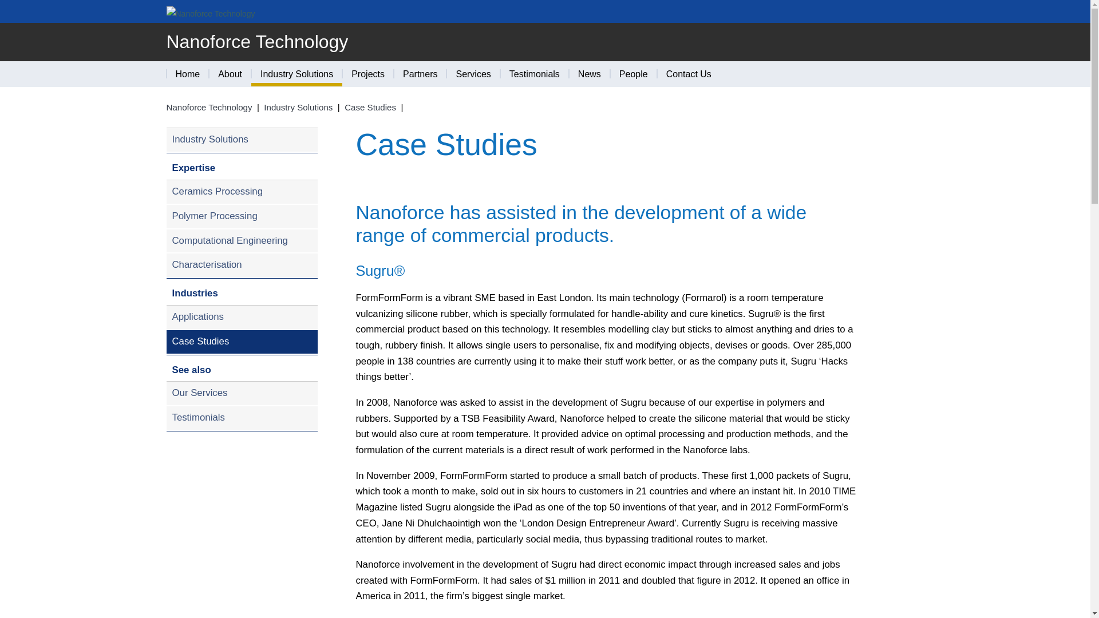 The height and width of the screenshot is (618, 1099). I want to click on Computational Engineering, so click(242, 241).